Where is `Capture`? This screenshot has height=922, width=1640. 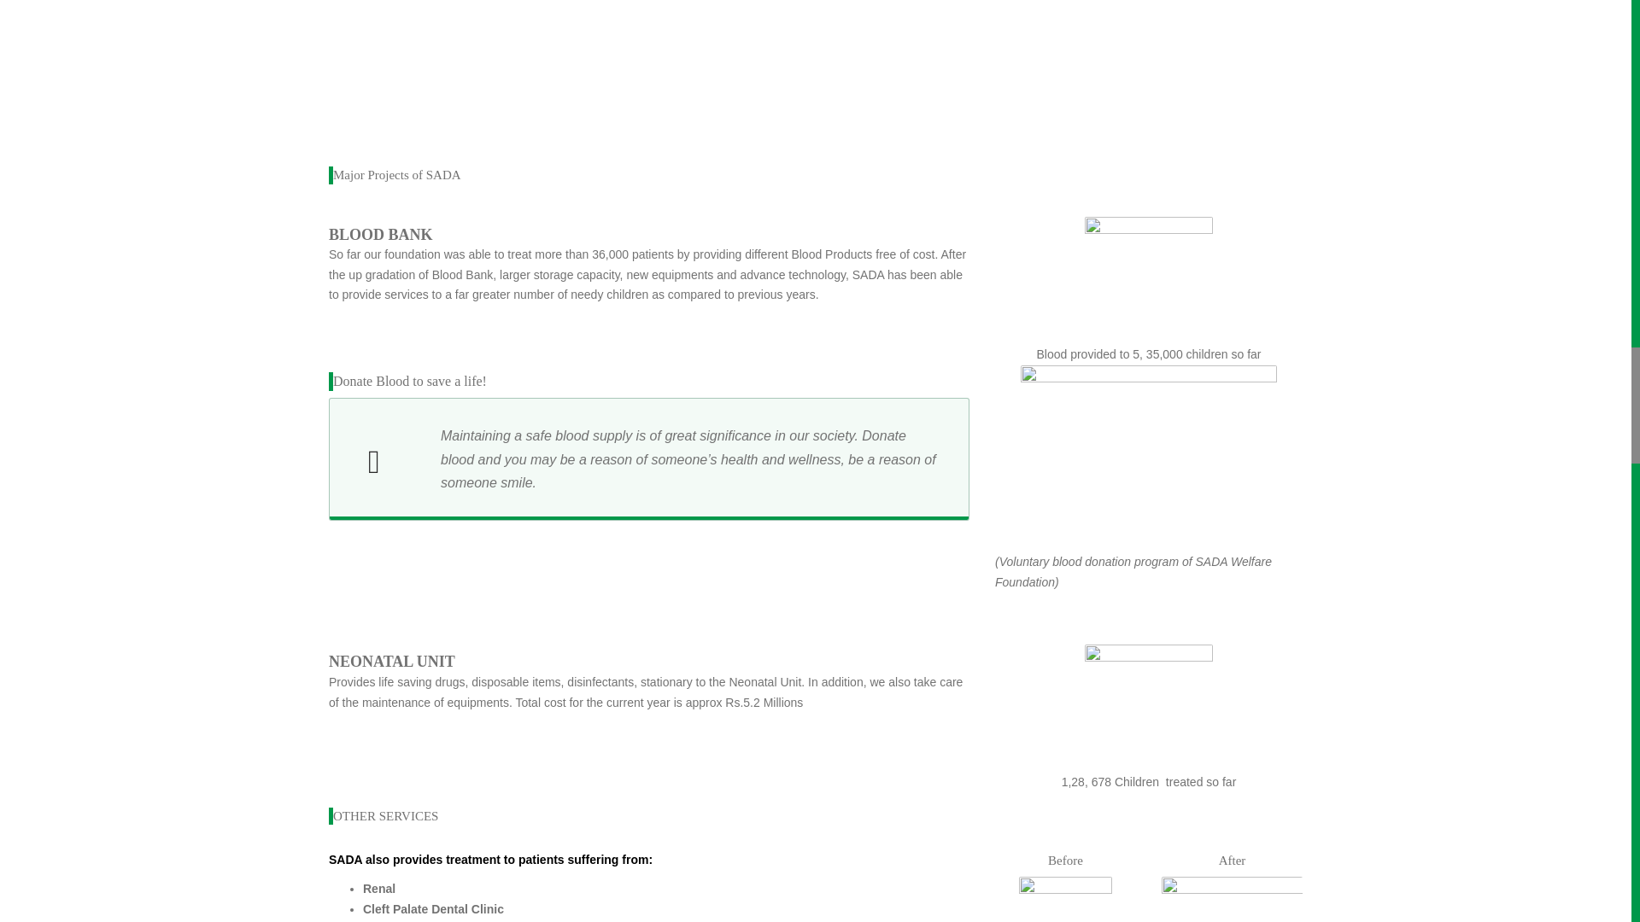
Capture is located at coordinates (1064, 900).